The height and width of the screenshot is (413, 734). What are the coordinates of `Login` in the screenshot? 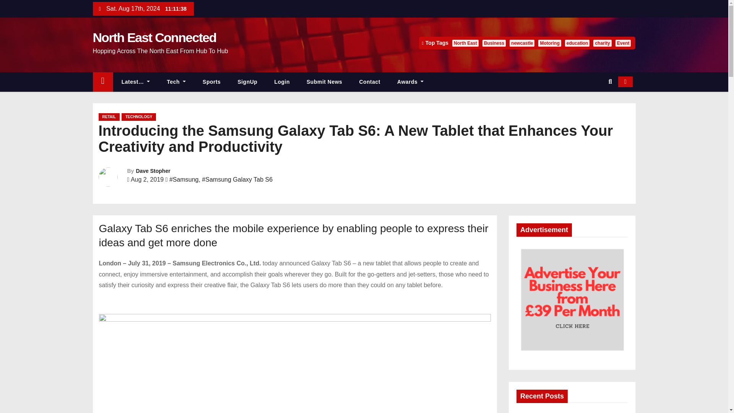 It's located at (282, 82).